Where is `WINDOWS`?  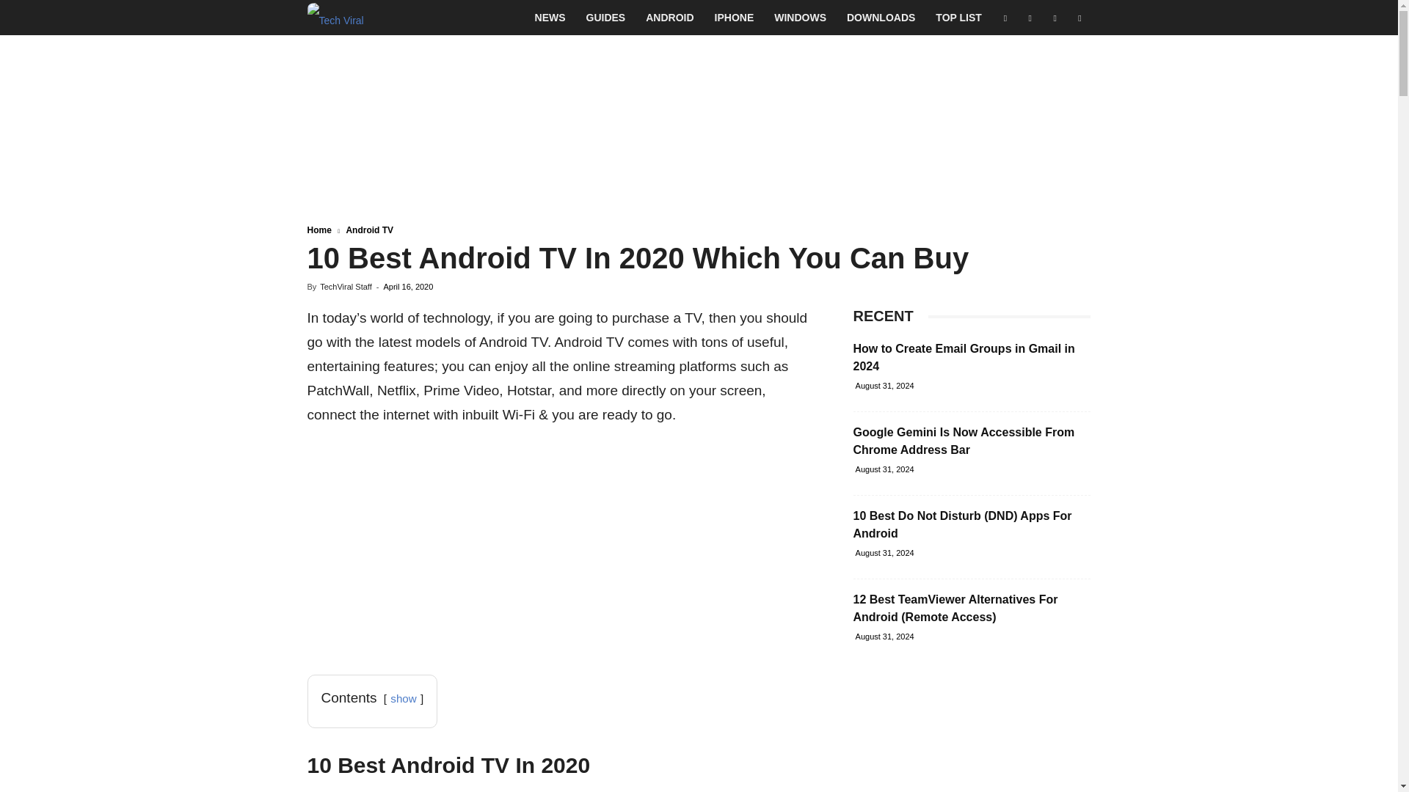
WINDOWS is located at coordinates (800, 18).